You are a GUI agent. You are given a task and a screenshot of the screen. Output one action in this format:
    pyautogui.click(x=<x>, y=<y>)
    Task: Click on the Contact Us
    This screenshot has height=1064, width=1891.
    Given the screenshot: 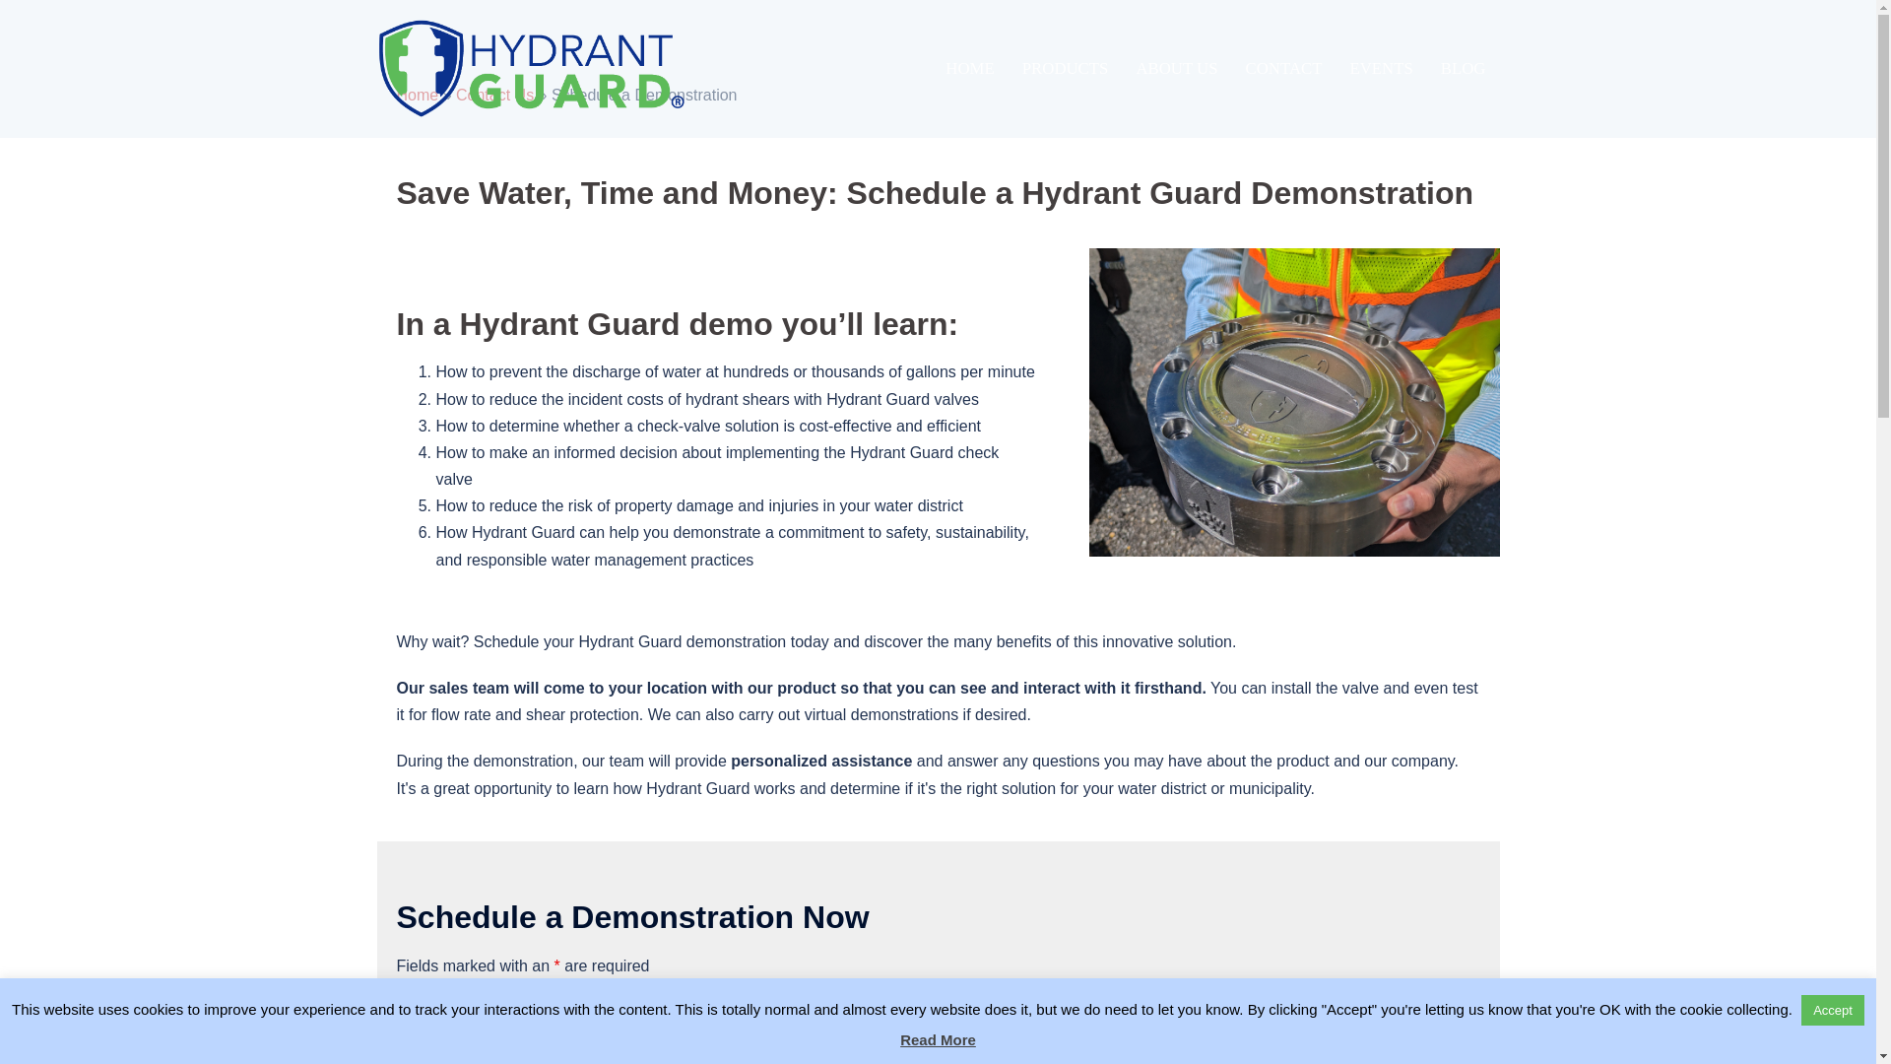 What is the action you would take?
    pyautogui.click(x=494, y=95)
    